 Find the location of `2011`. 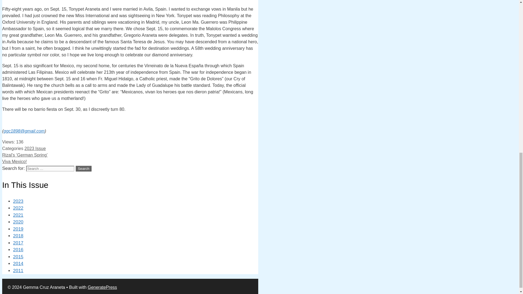

2011 is located at coordinates (18, 271).